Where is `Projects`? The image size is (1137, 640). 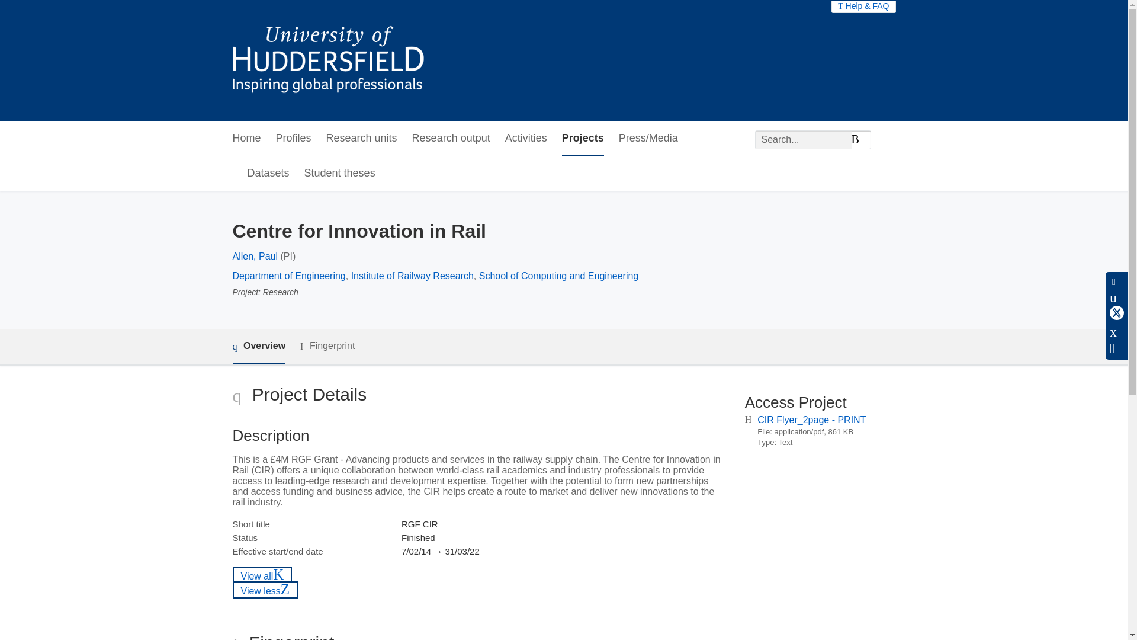 Projects is located at coordinates (583, 139).